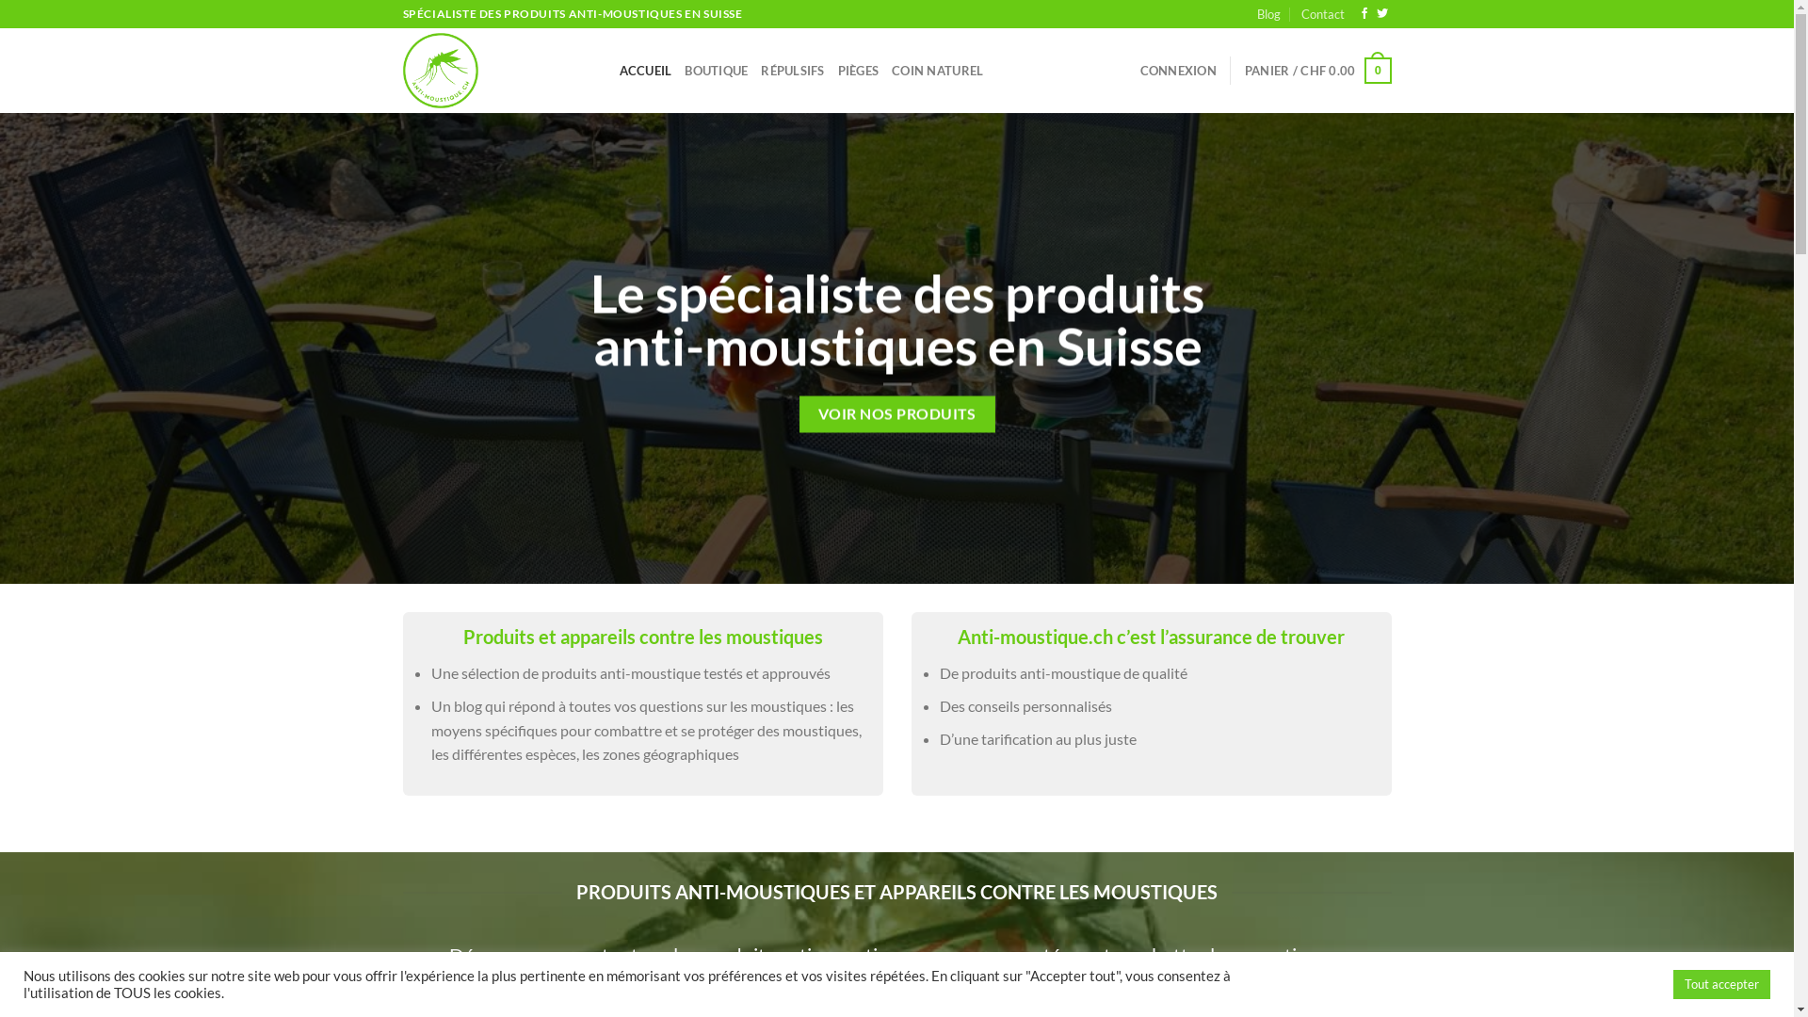 The width and height of the screenshot is (1808, 1017). Describe the element at coordinates (1269, 14) in the screenshot. I see `Blog` at that location.